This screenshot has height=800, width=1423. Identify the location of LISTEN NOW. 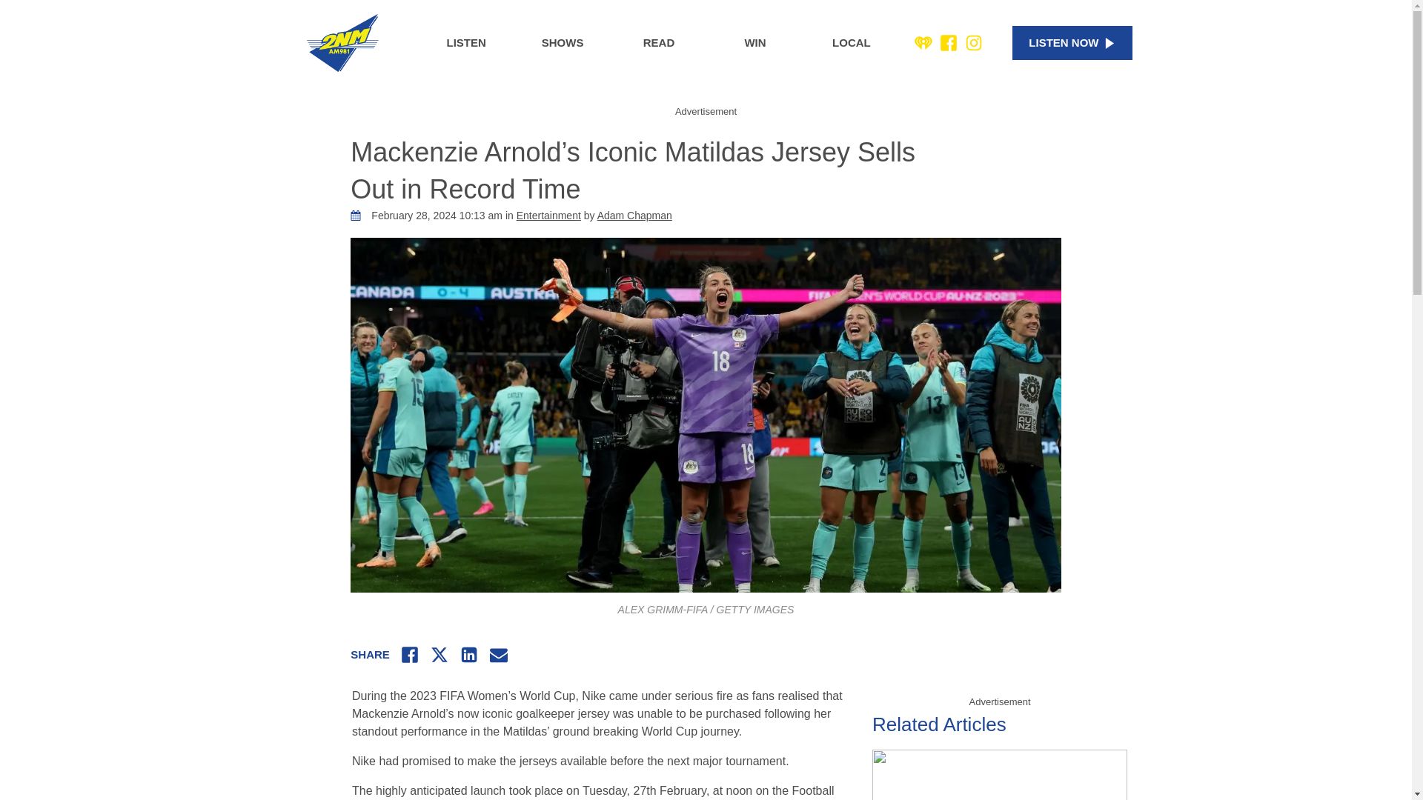
(1072, 43).